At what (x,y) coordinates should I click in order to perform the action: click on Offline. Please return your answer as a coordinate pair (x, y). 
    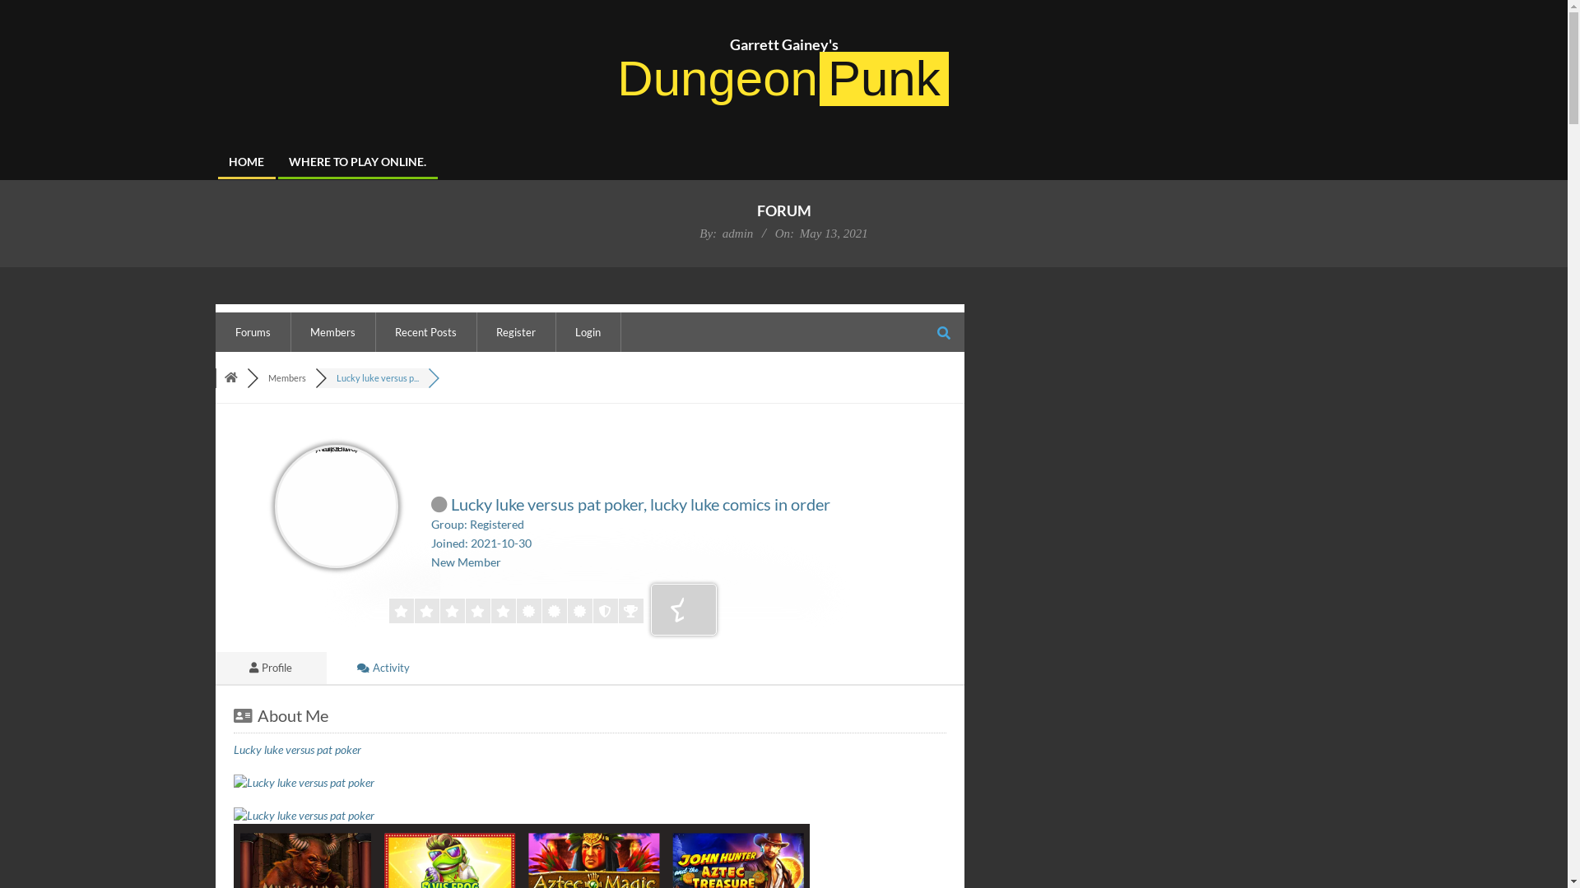
    Looking at the image, I should click on (439, 505).